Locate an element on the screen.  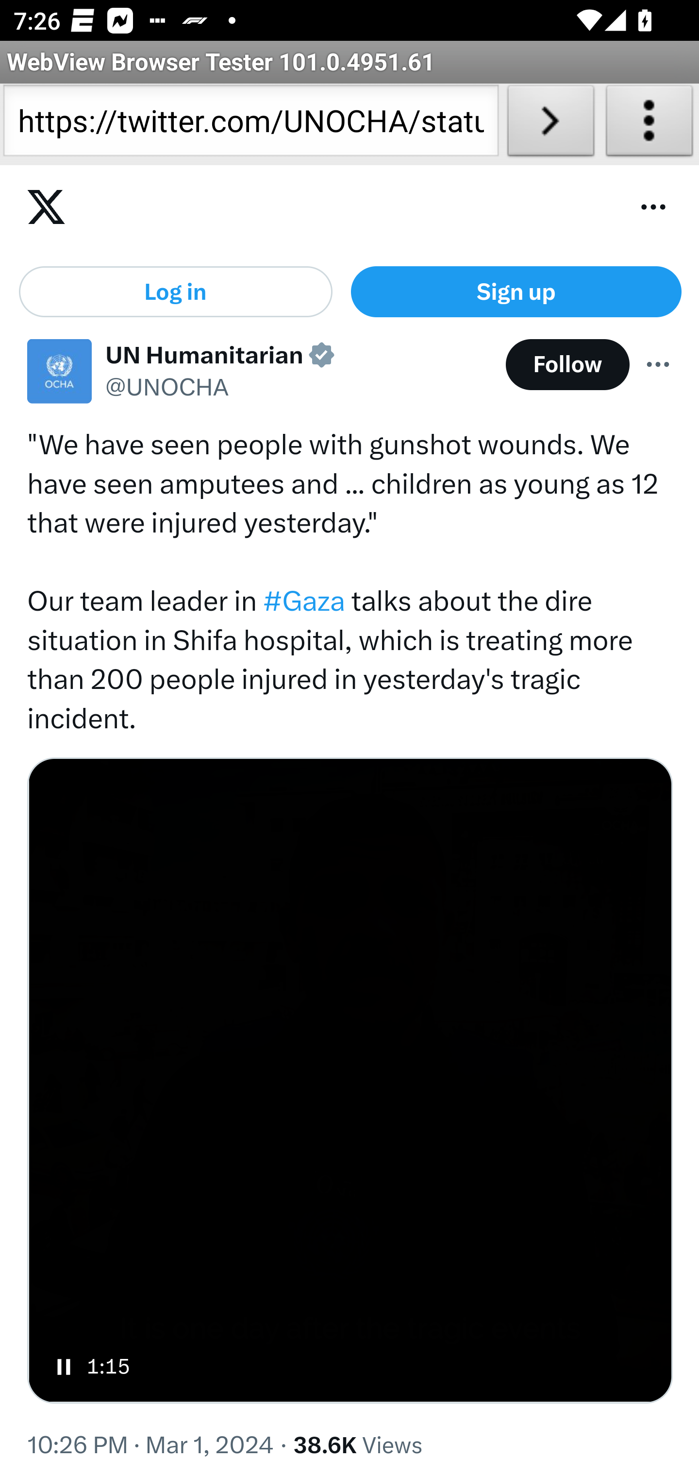
Follow @UNOCHA is located at coordinates (567, 365).